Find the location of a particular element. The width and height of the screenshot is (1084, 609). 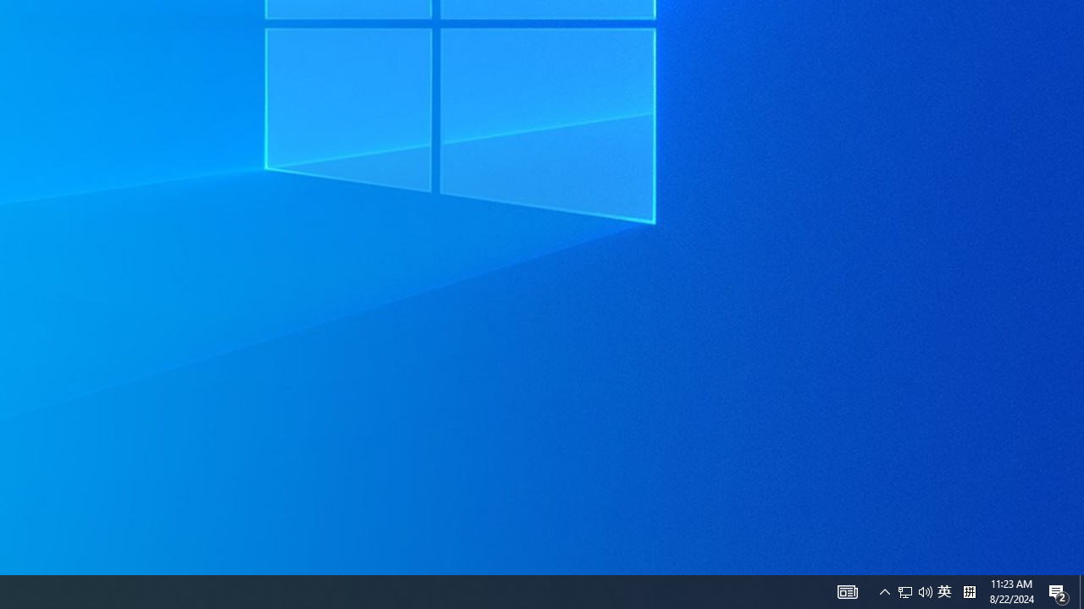

Tray Input Indicator - Chinese (Simplified, China) is located at coordinates (905, 592).